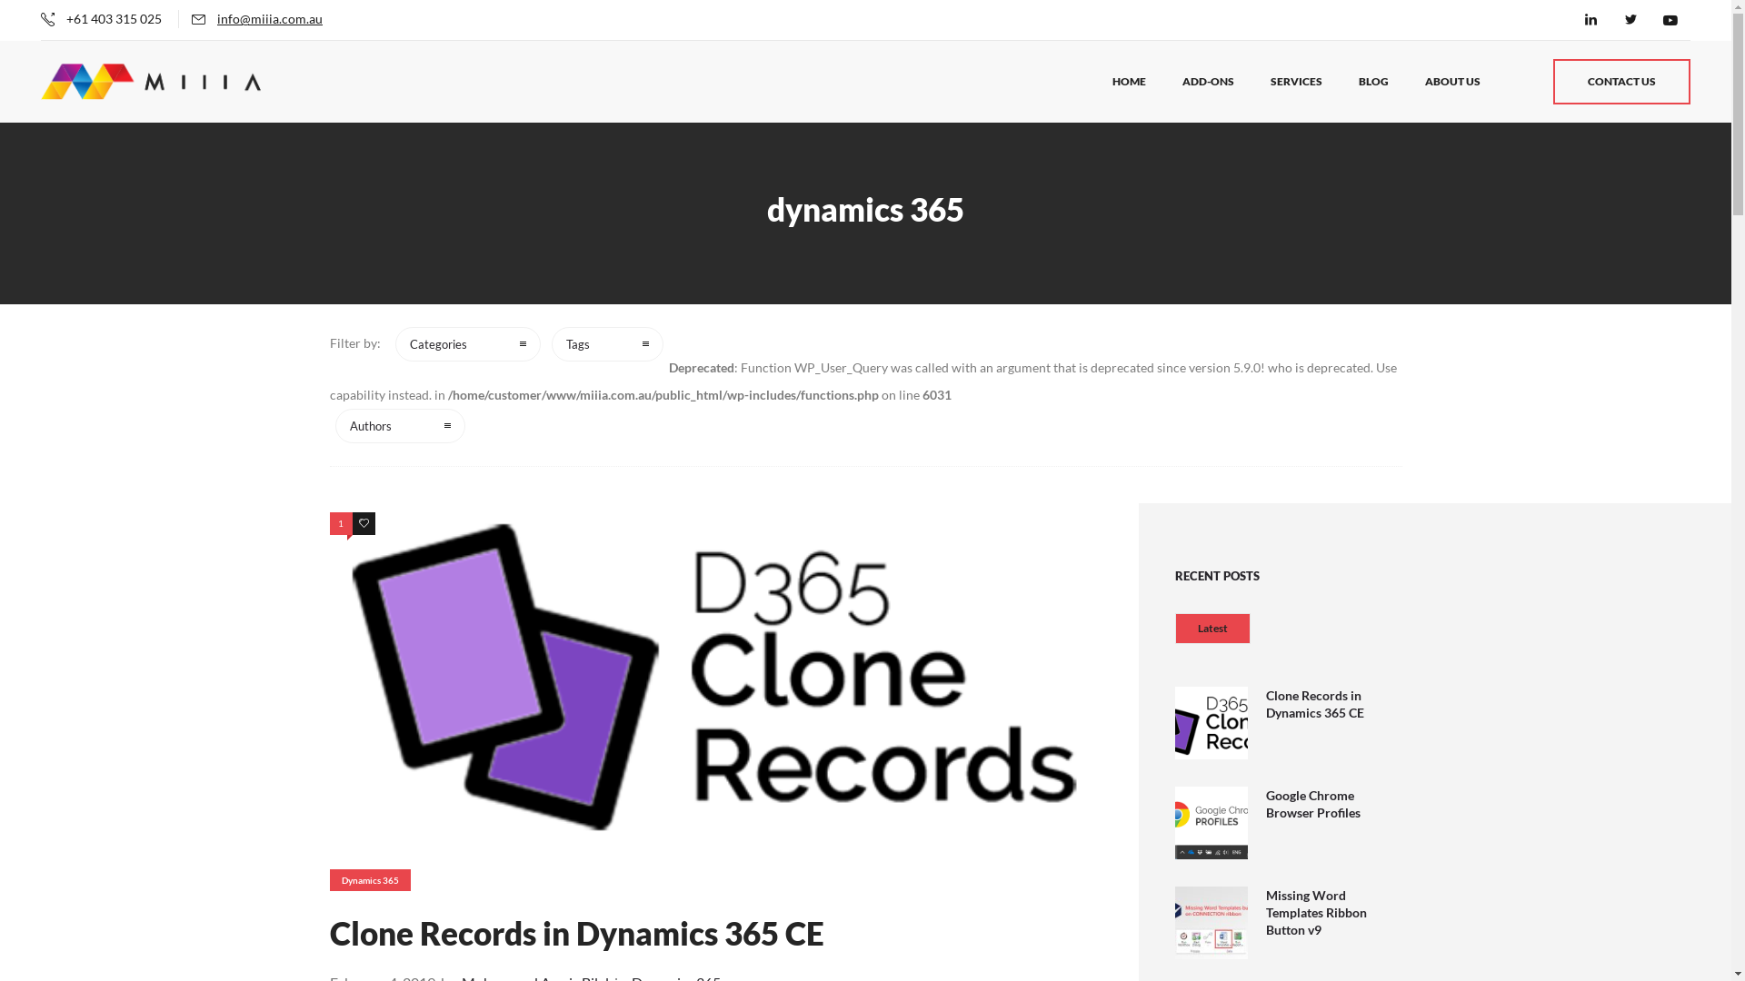 The width and height of the screenshot is (1745, 981). What do you see at coordinates (340, 523) in the screenshot?
I see `1` at bounding box center [340, 523].